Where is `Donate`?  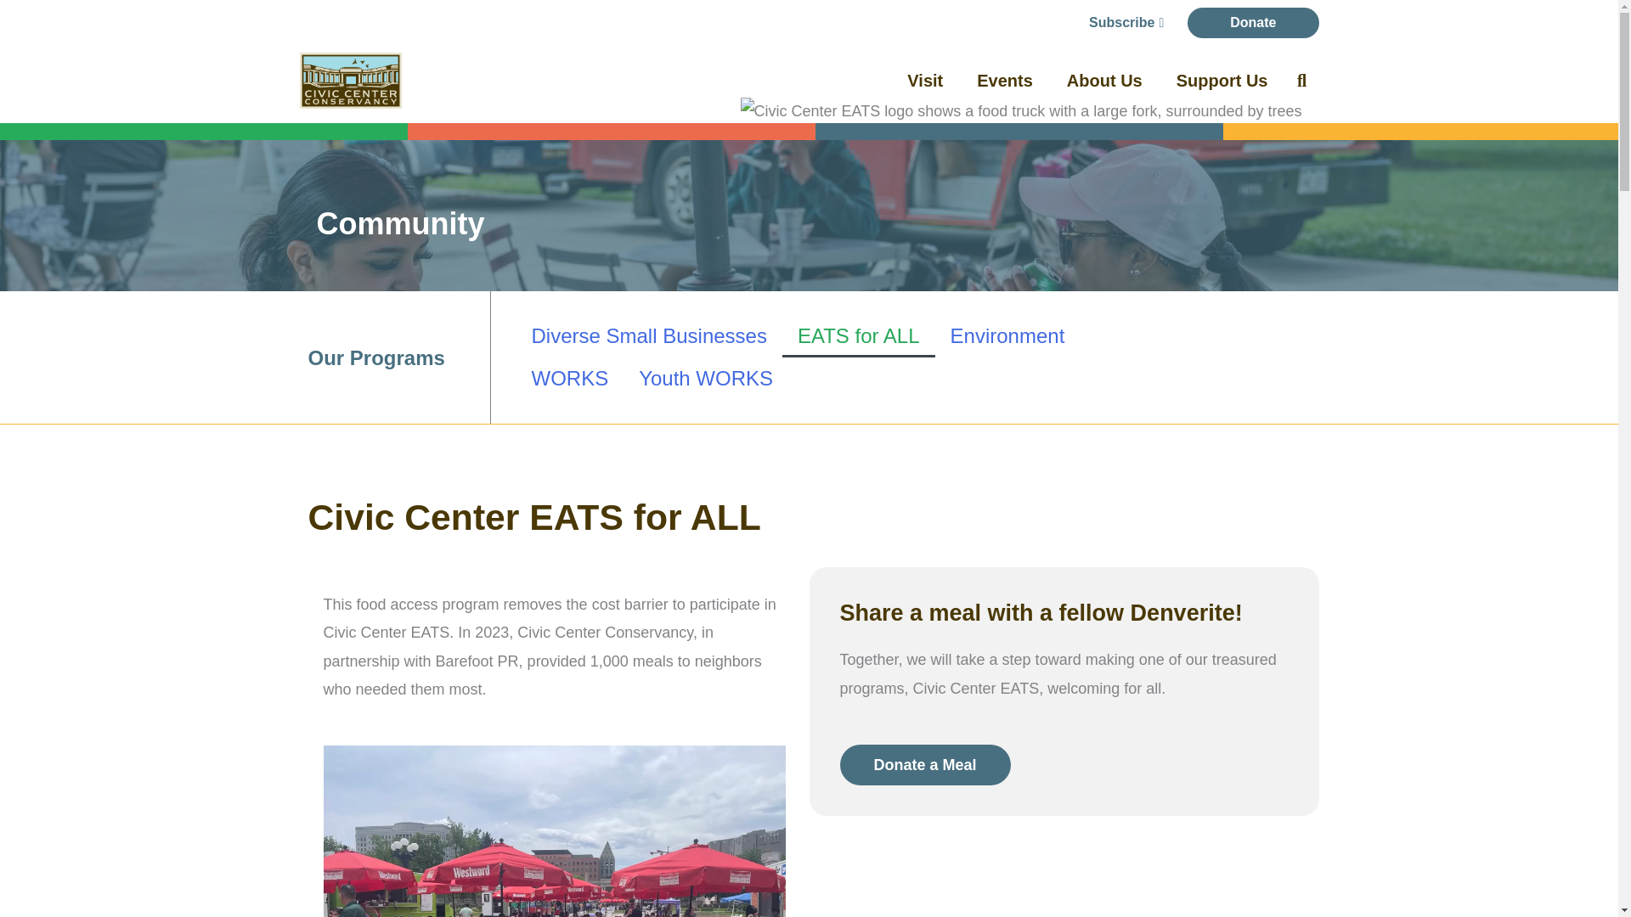 Donate is located at coordinates (1252, 22).